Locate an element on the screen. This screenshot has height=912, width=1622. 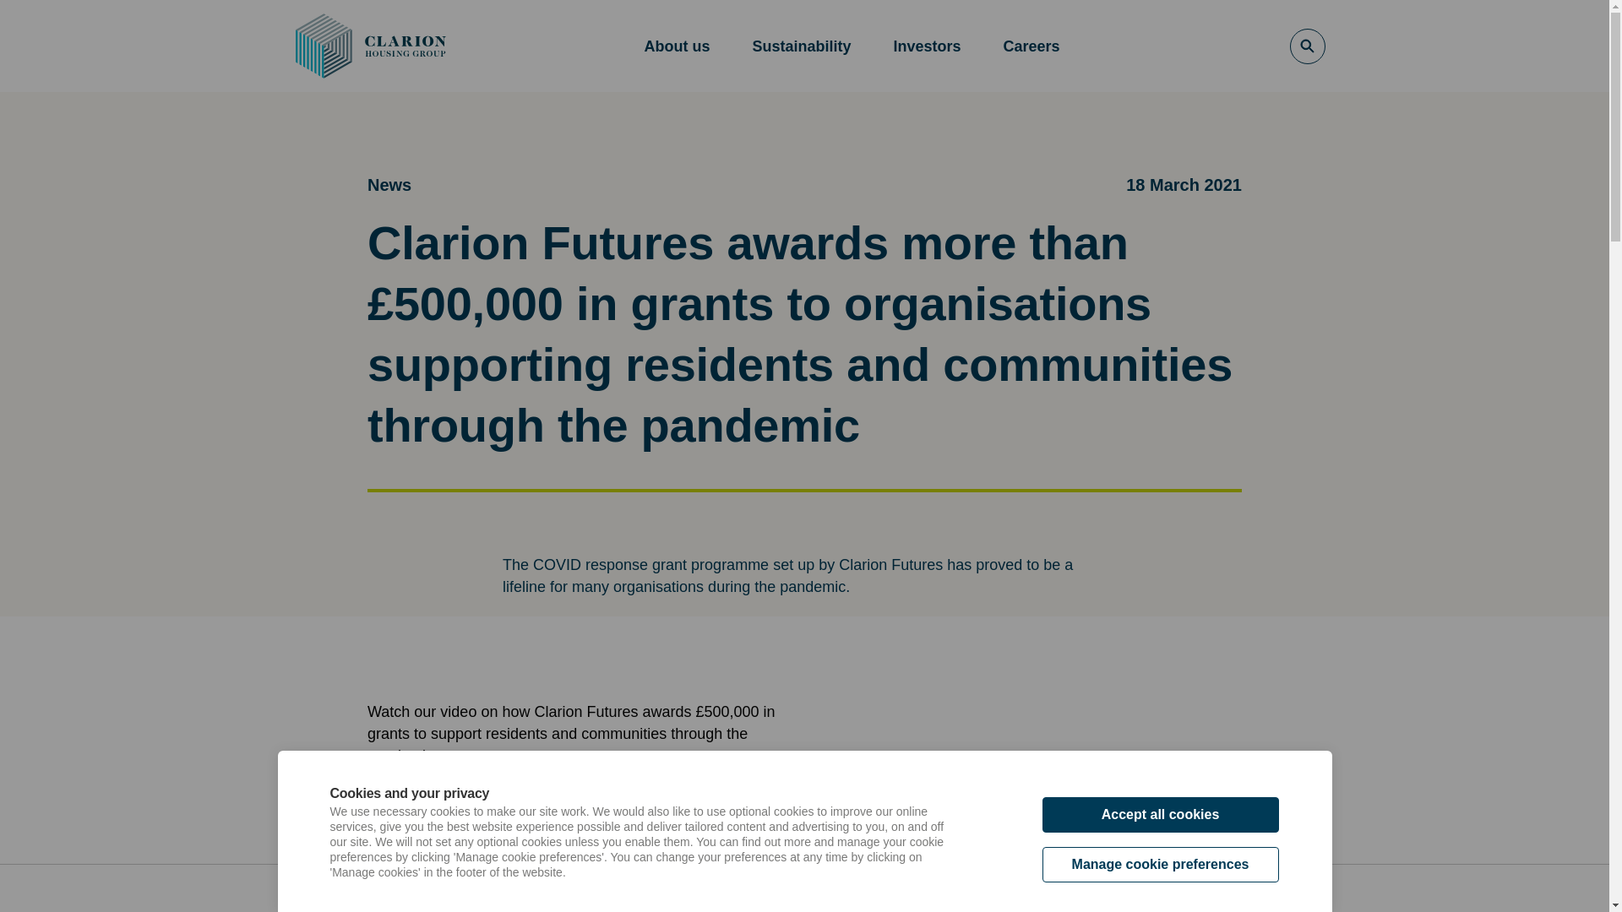
Clarion Housing Group is located at coordinates (370, 46).